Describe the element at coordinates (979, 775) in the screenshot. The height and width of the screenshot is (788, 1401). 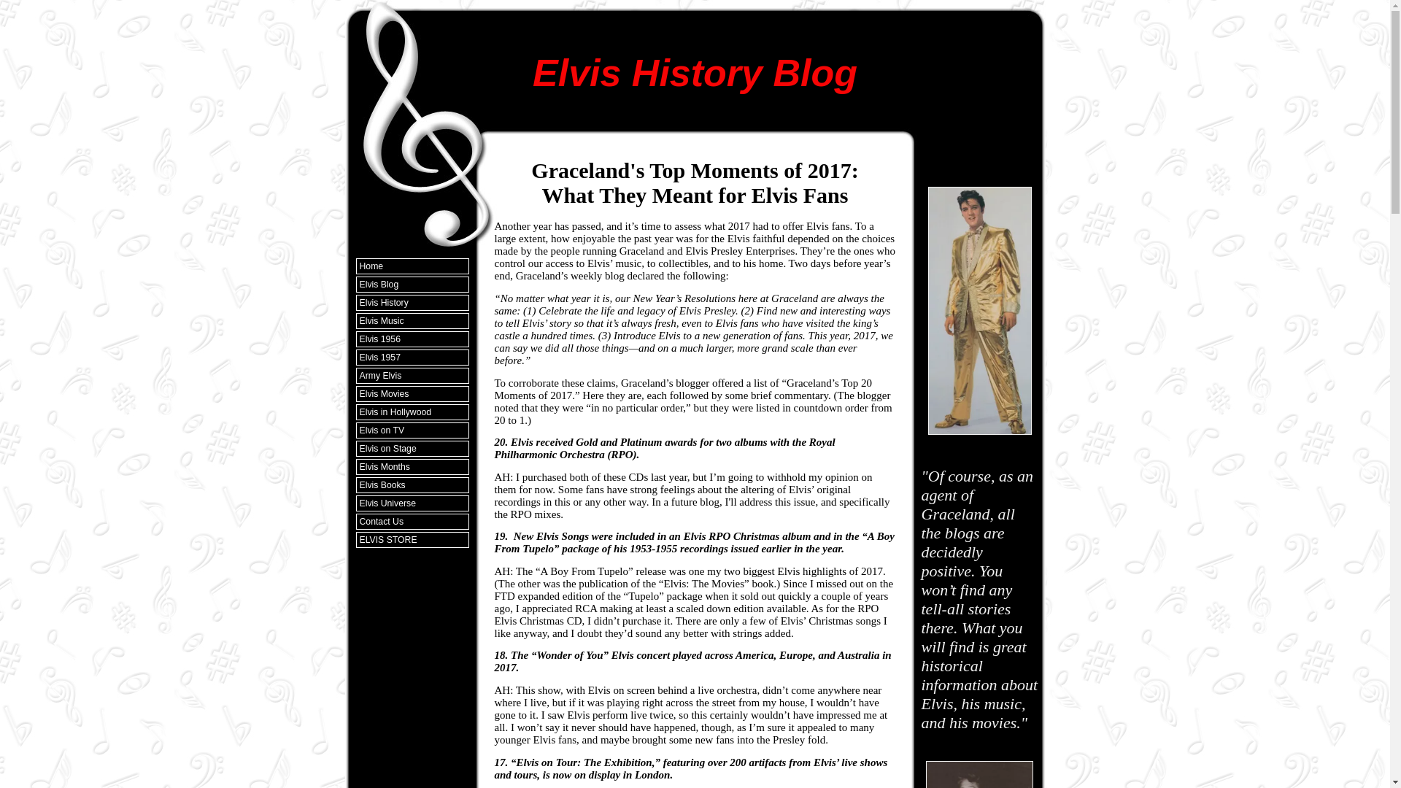
I see `Elvis on state in 1954` at that location.